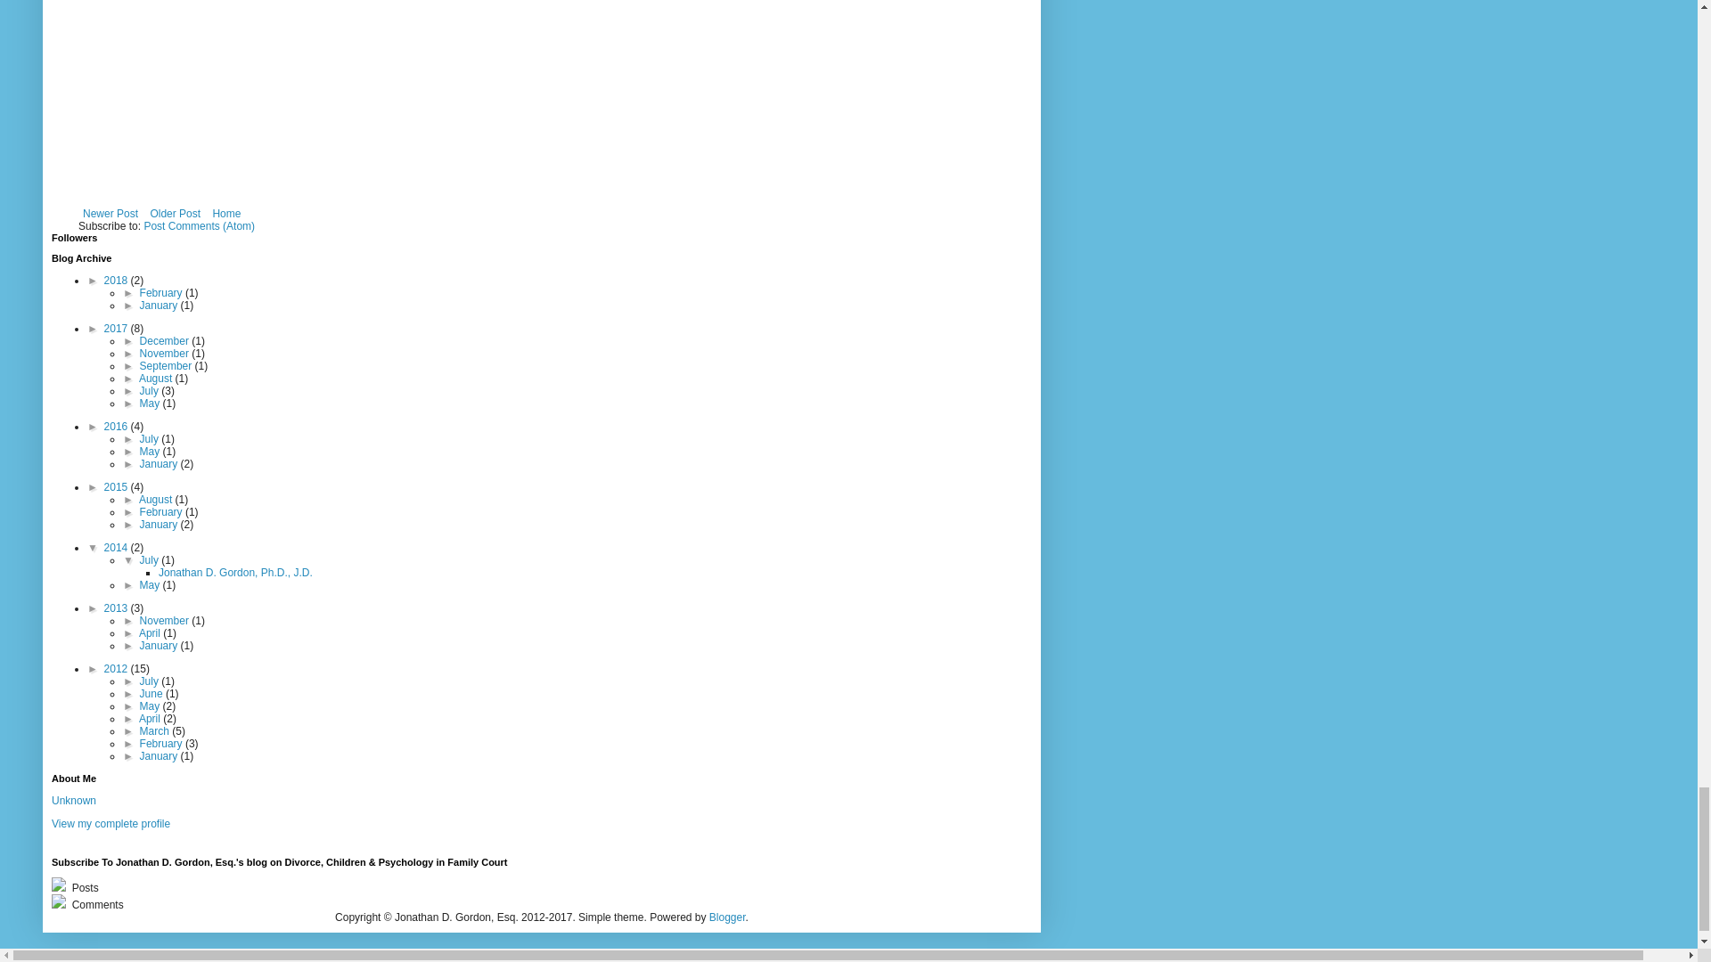 This screenshot has width=1711, height=962. I want to click on August, so click(157, 378).